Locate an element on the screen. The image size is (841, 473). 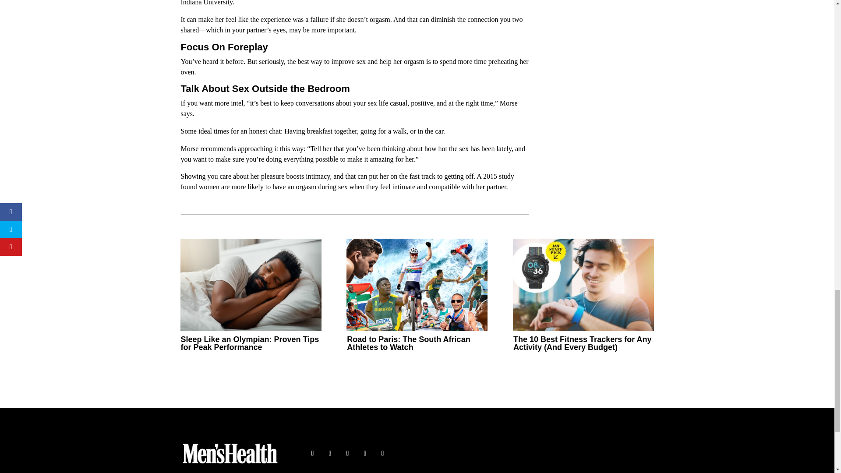
Follow on Facebook is located at coordinates (312, 453).